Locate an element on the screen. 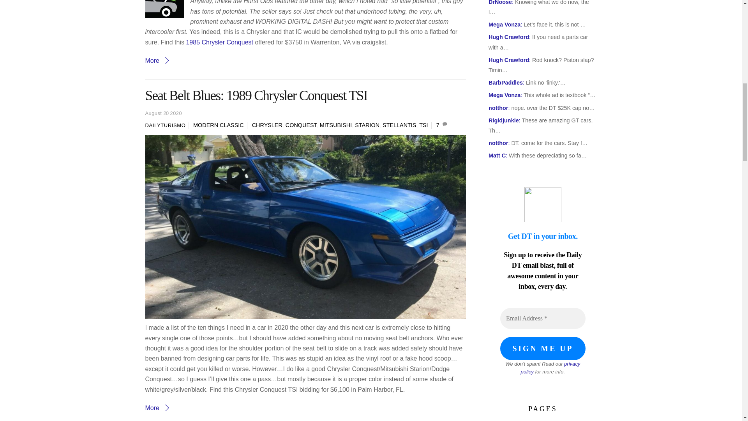  Email Address is located at coordinates (542, 318).